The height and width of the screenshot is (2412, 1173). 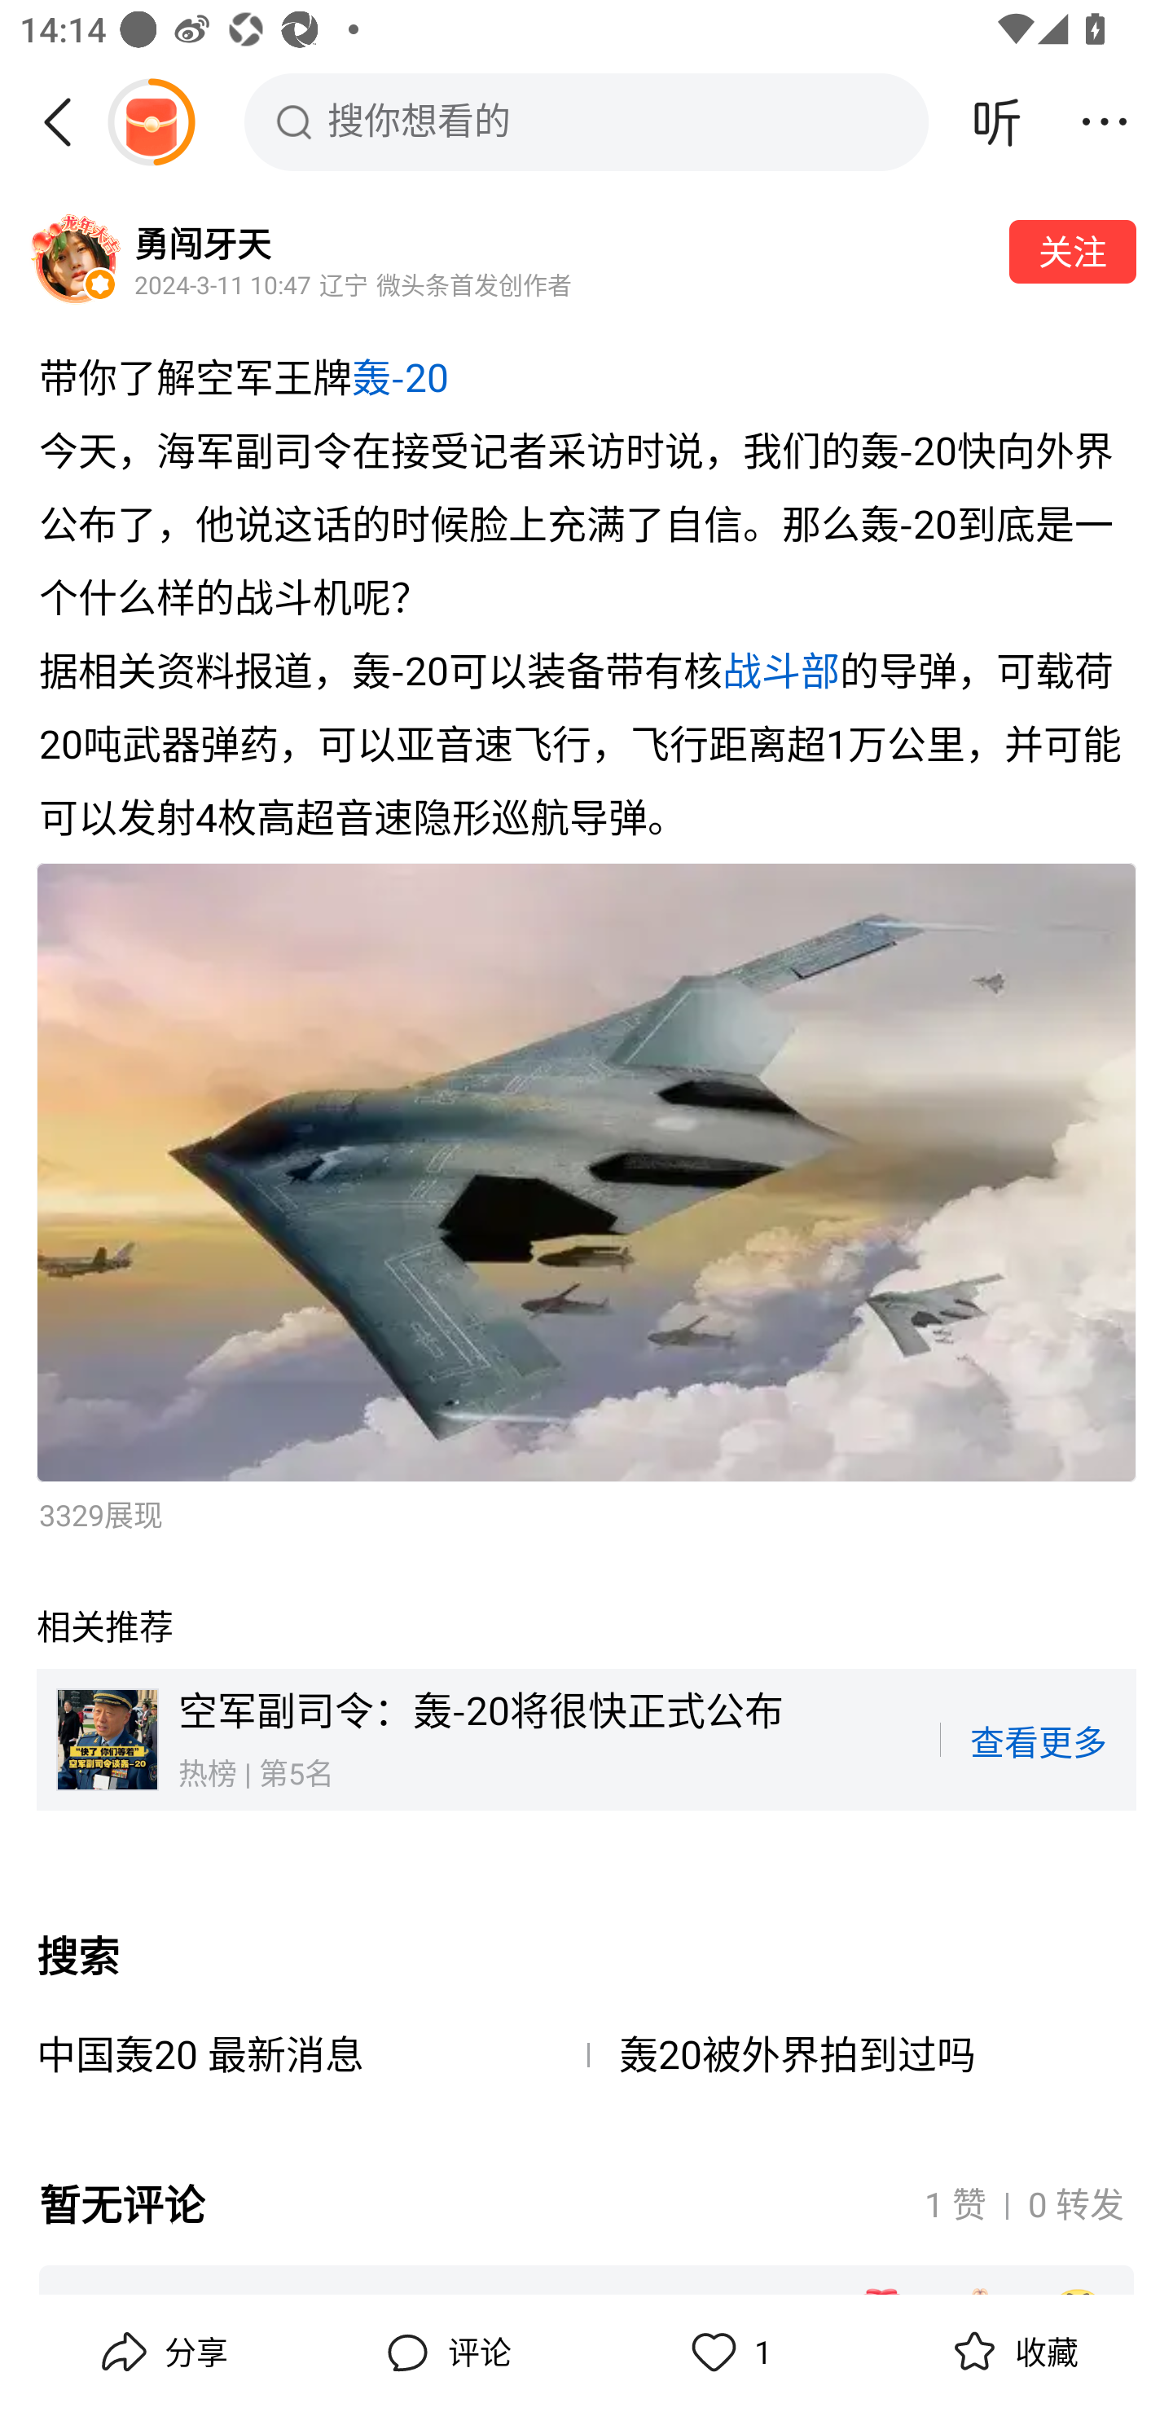 What do you see at coordinates (310, 2070) in the screenshot?
I see `中国轰20 最新消息` at bounding box center [310, 2070].